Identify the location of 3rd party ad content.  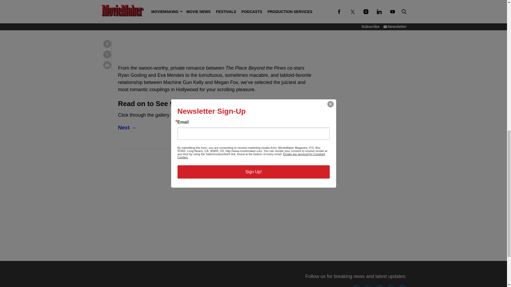
(216, 205).